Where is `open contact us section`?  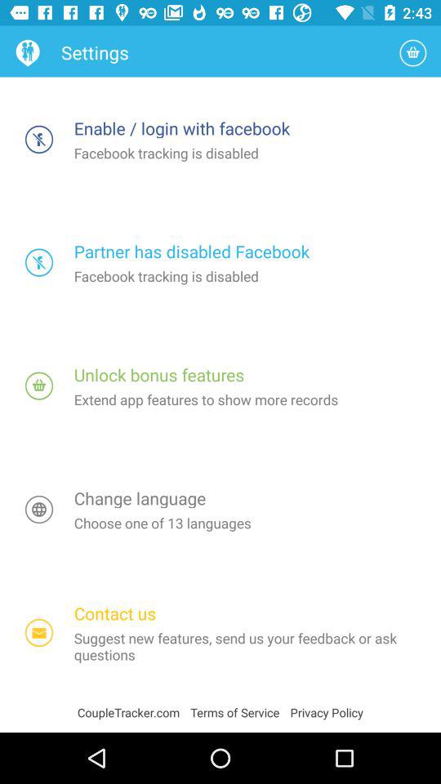 open contact us section is located at coordinates (39, 632).